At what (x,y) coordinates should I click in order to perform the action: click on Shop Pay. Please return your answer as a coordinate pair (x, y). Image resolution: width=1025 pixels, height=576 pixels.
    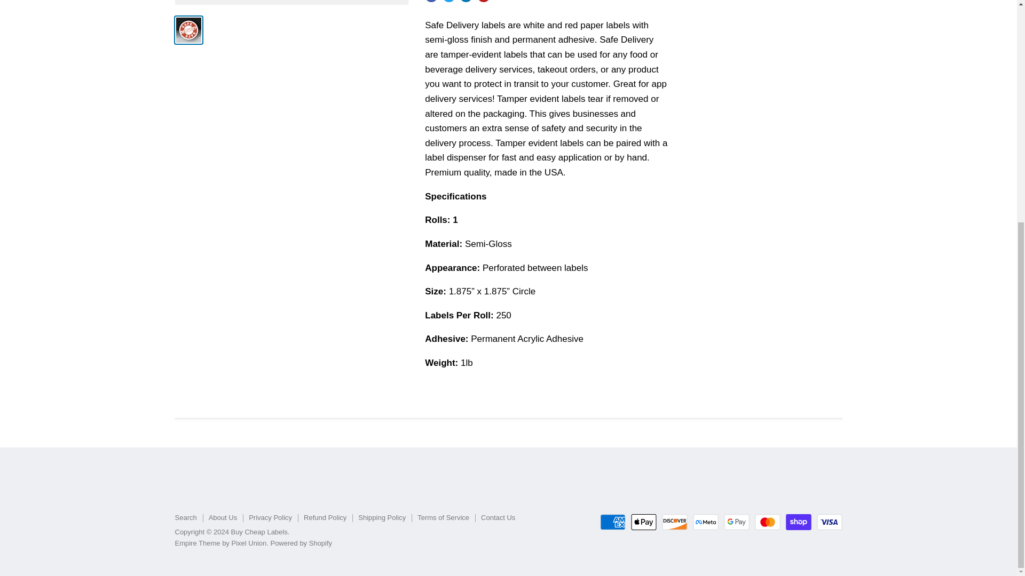
    Looking at the image, I should click on (799, 522).